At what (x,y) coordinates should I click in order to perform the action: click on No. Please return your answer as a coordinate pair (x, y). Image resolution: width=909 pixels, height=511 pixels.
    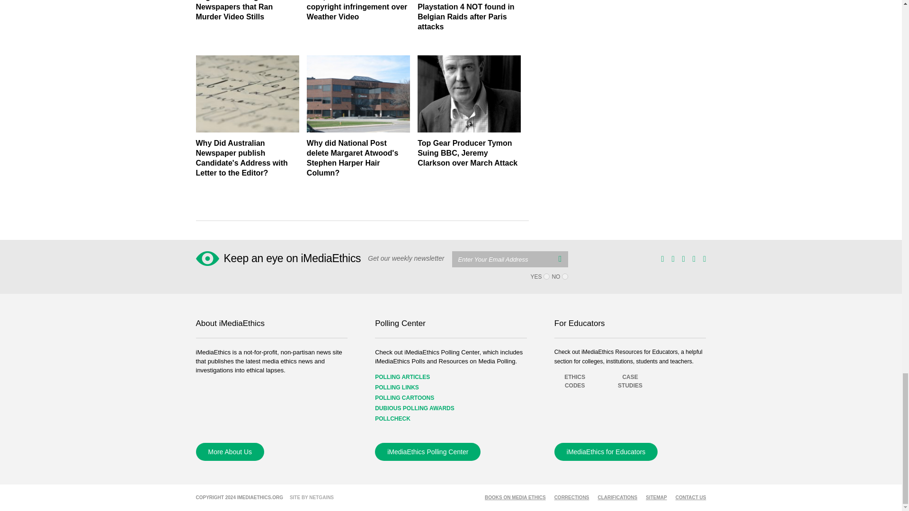
    Looking at the image, I should click on (565, 276).